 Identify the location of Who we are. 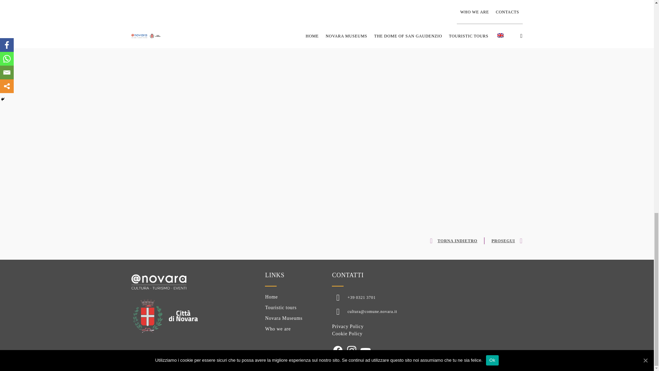
(277, 329).